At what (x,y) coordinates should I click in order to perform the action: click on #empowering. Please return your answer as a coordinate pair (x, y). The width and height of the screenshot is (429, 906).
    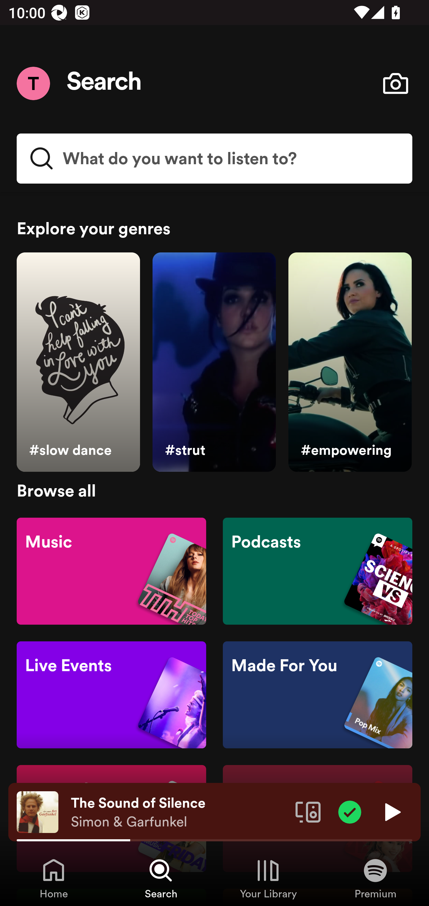
    Looking at the image, I should click on (350, 362).